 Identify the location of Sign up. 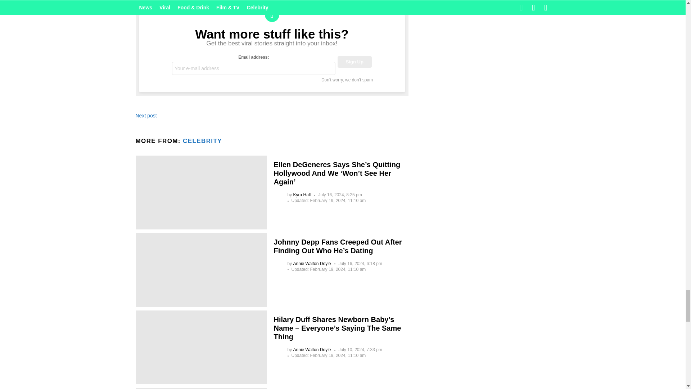
(354, 62).